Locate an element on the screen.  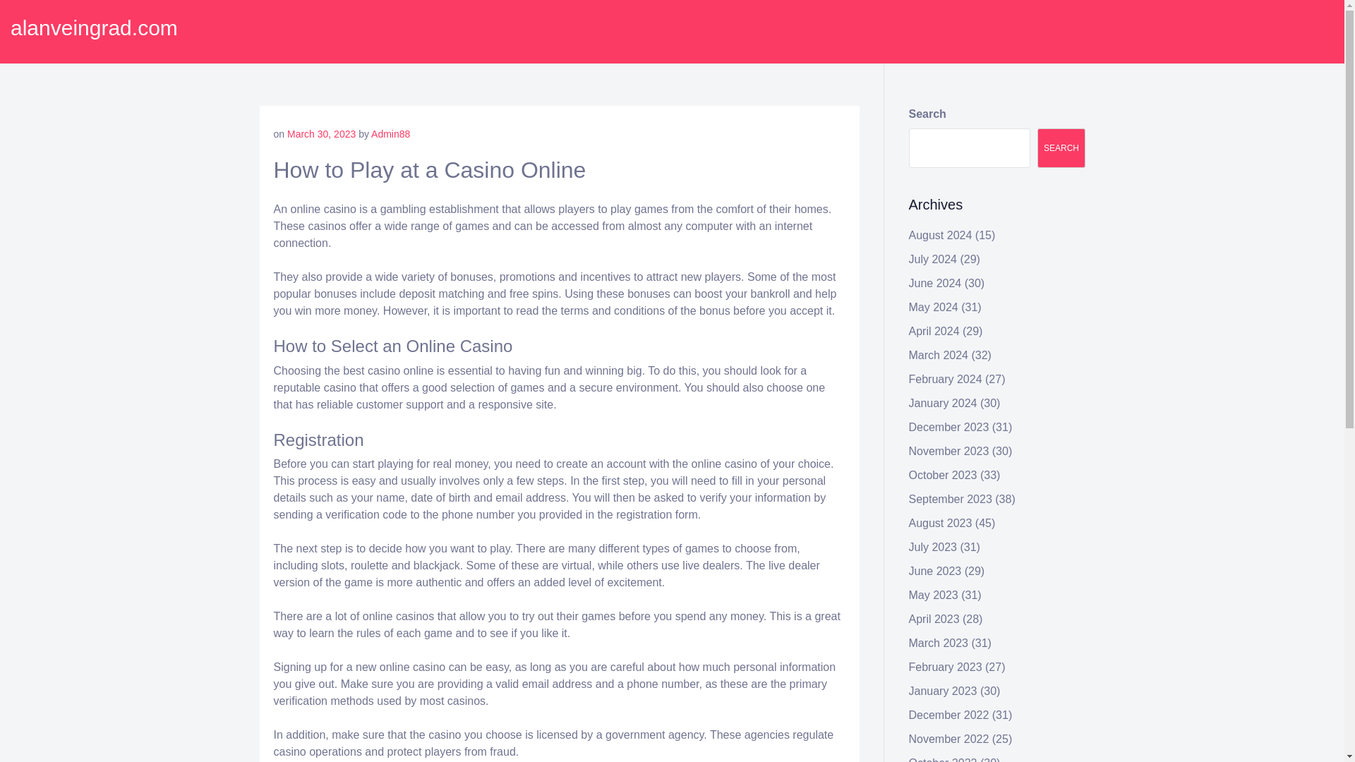
January 2024 is located at coordinates (943, 402).